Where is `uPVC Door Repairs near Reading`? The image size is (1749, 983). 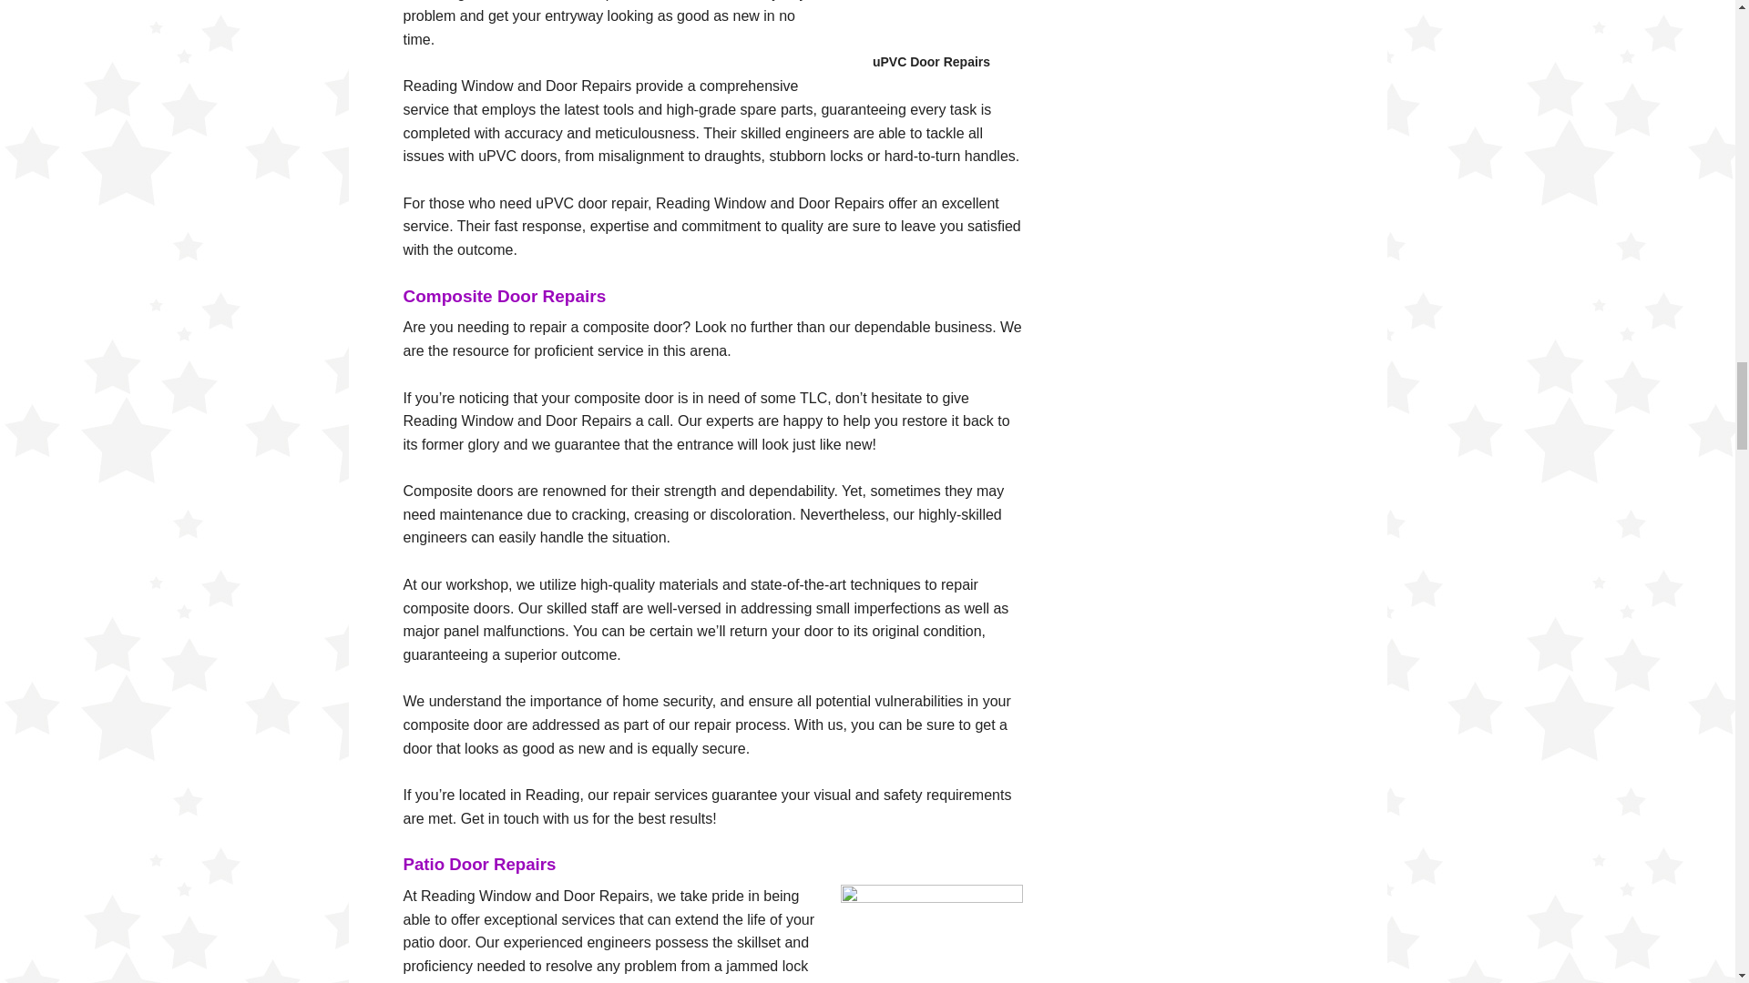
uPVC Door Repairs near Reading is located at coordinates (930, 27).